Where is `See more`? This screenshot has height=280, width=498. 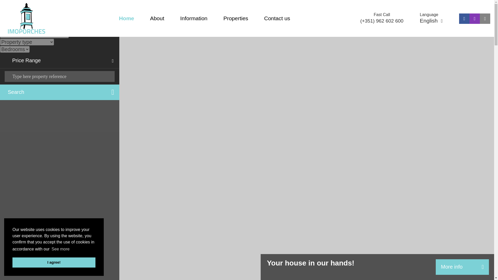
See more is located at coordinates (61, 249).